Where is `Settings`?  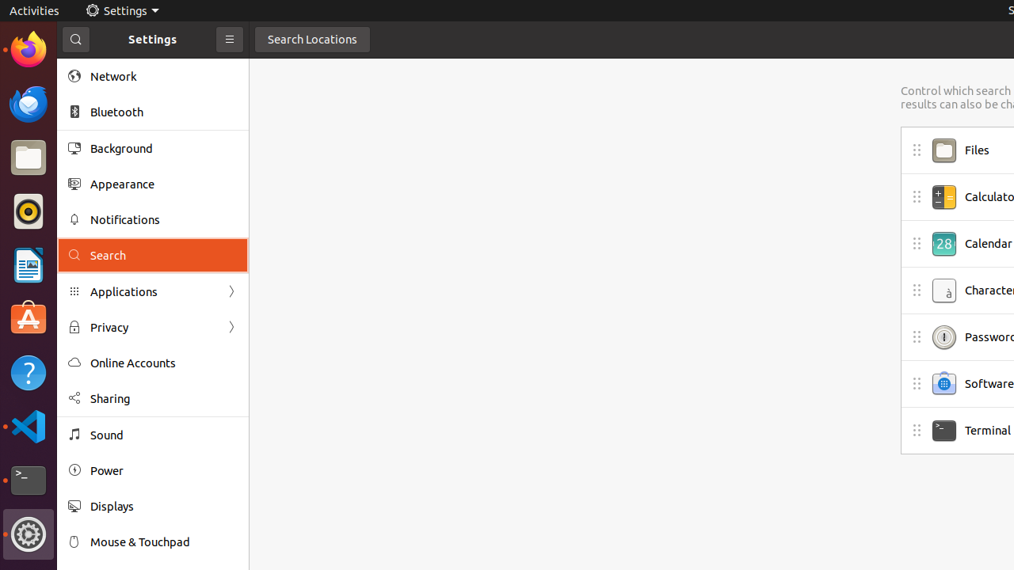
Settings is located at coordinates (122, 11).